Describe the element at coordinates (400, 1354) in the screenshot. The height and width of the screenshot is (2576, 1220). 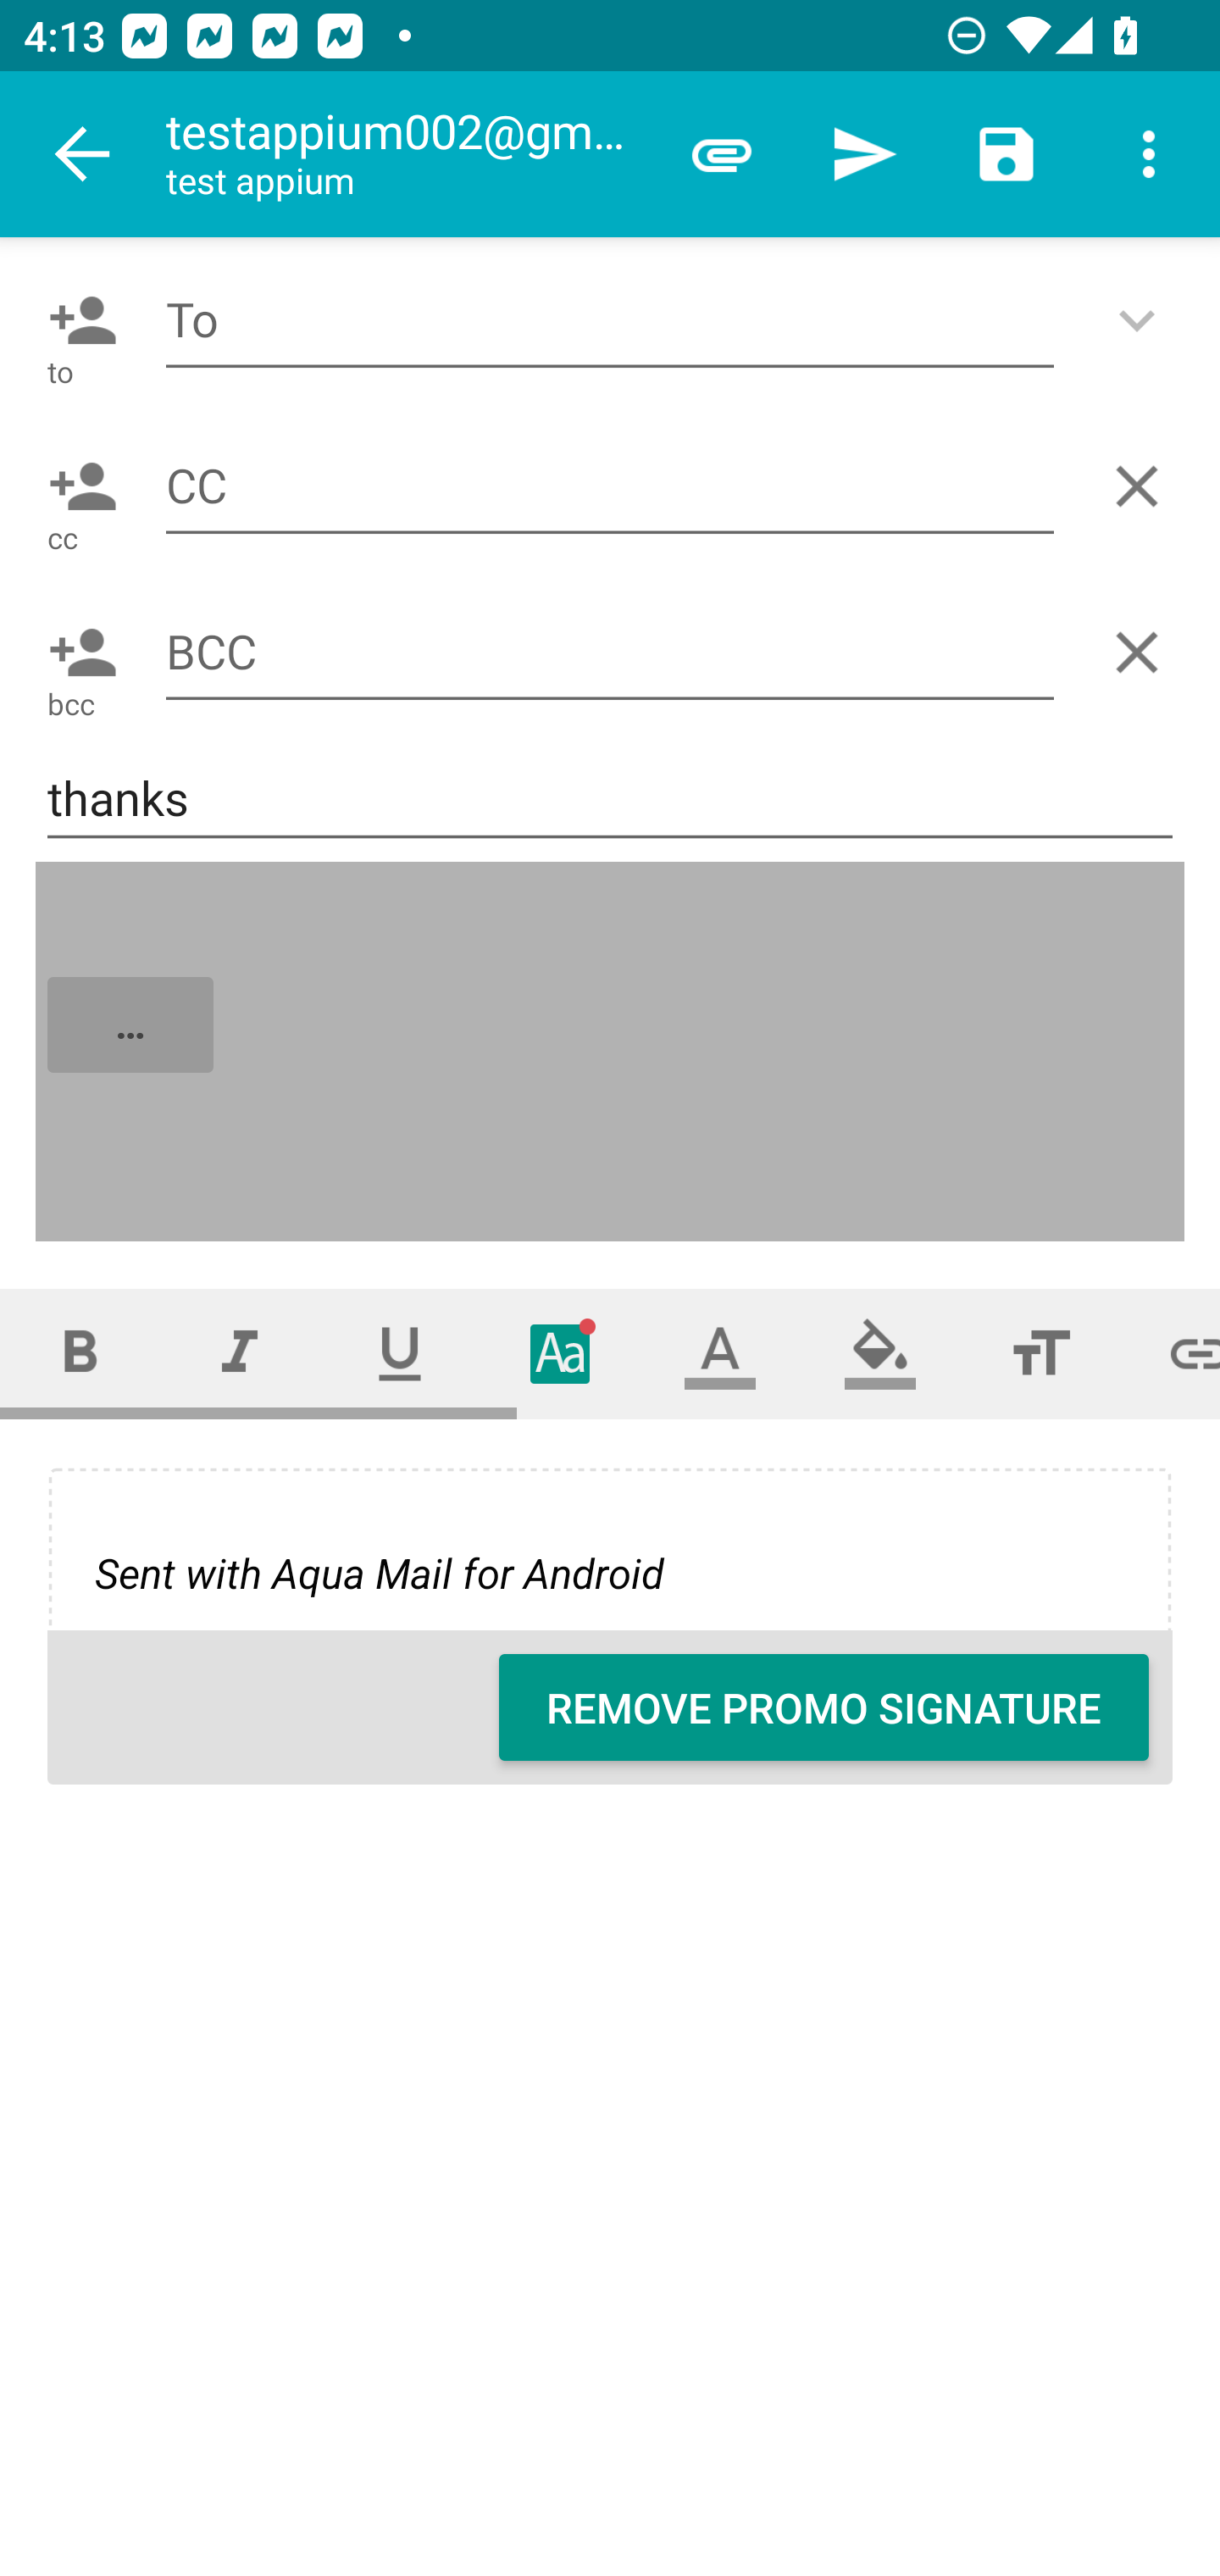
I see `Underline` at that location.